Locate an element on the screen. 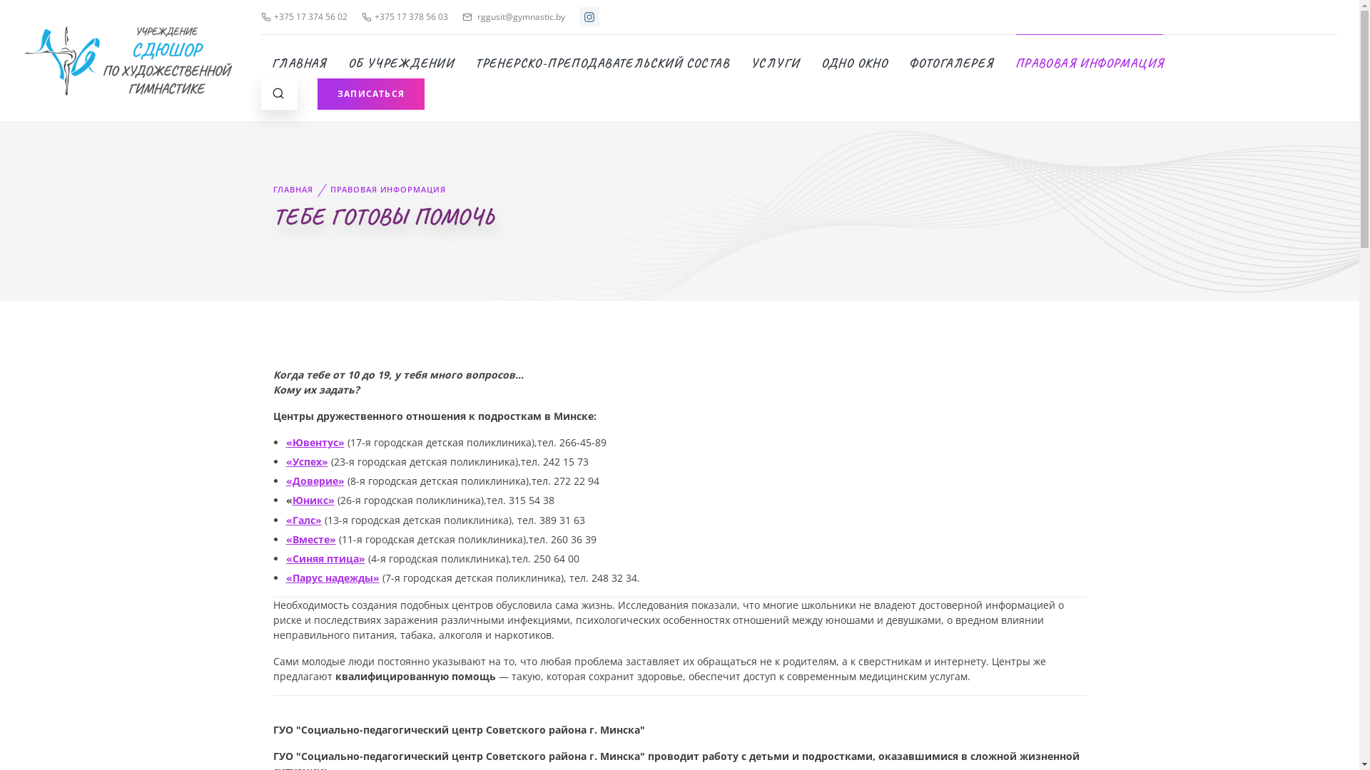 Image resolution: width=1370 pixels, height=770 pixels. rggusit@gymnastic.by is located at coordinates (514, 17).